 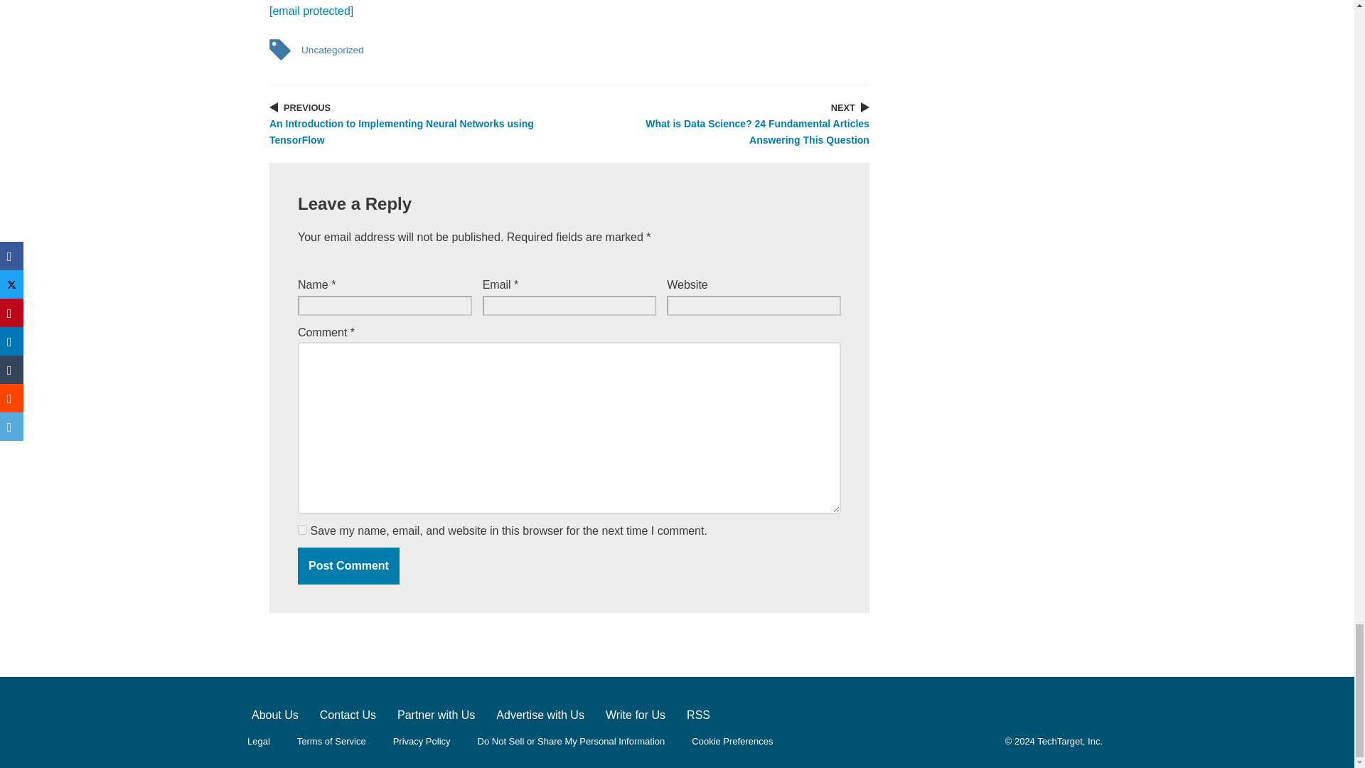 I want to click on Post Comment, so click(x=348, y=566).